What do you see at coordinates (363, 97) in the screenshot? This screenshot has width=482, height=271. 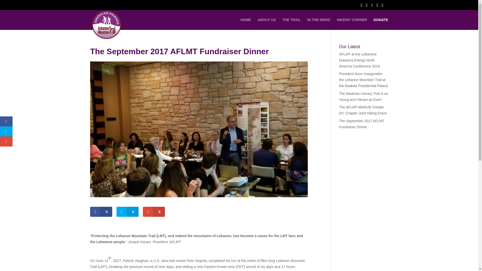 I see `The Baskinta Literary Trail is as Young and Vibrant as Ever!` at bounding box center [363, 97].